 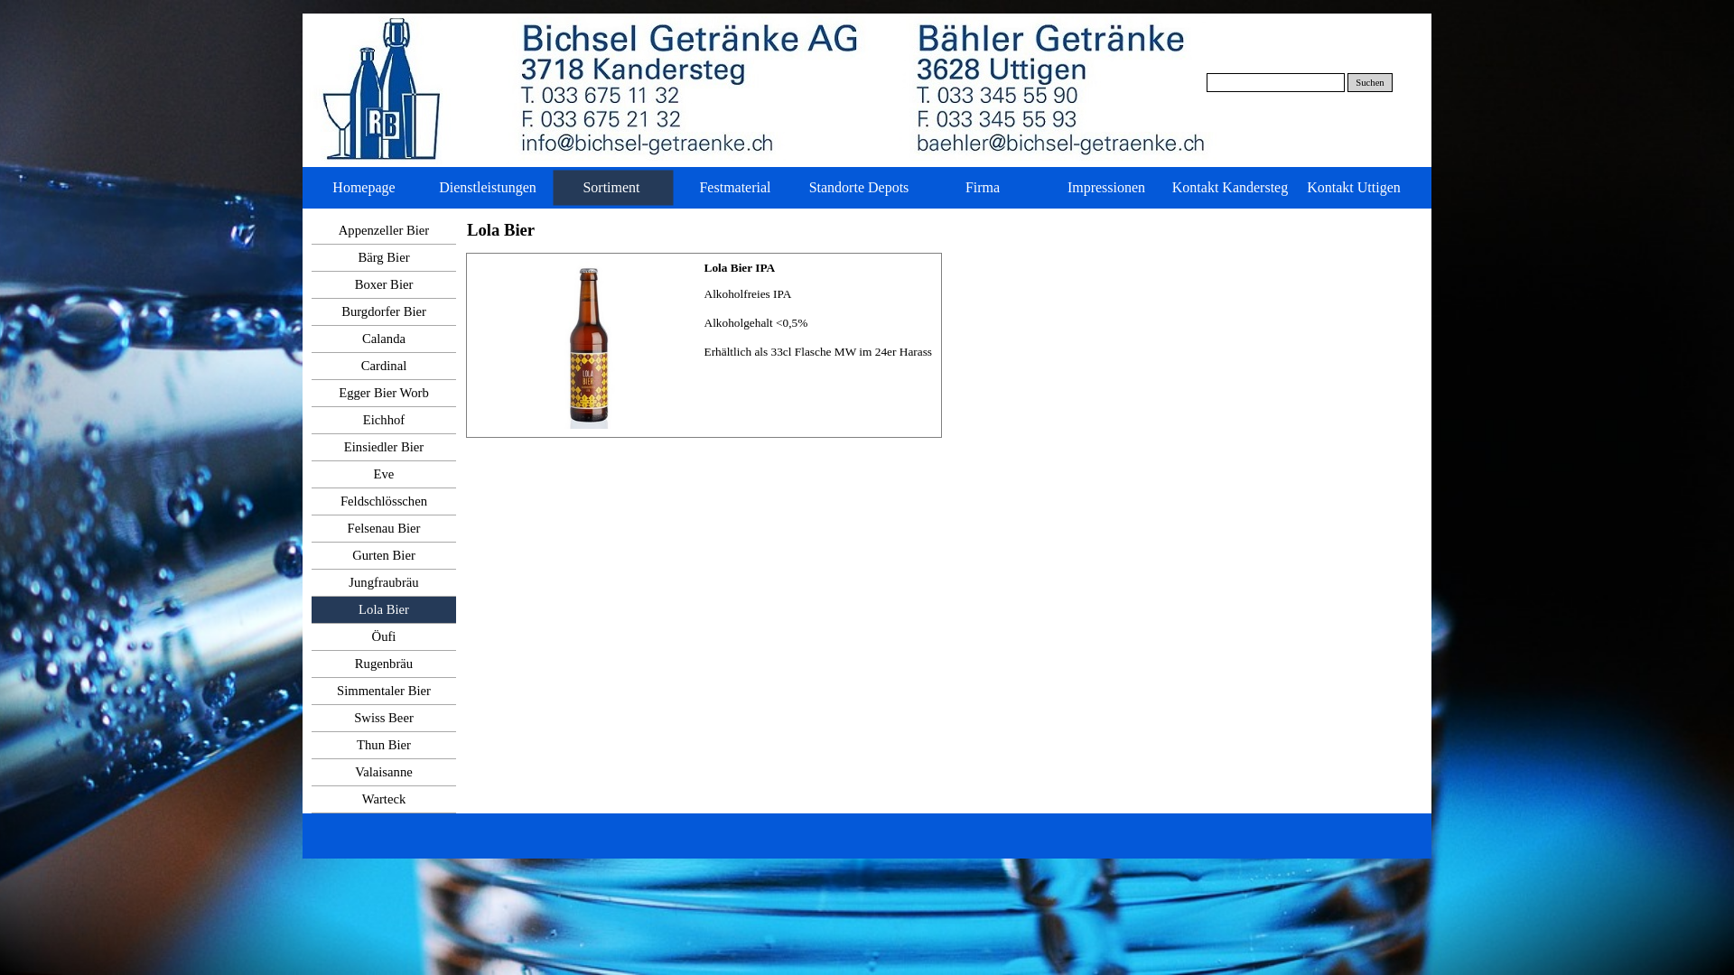 I want to click on Burgdorfer Bier, so click(x=383, y=312).